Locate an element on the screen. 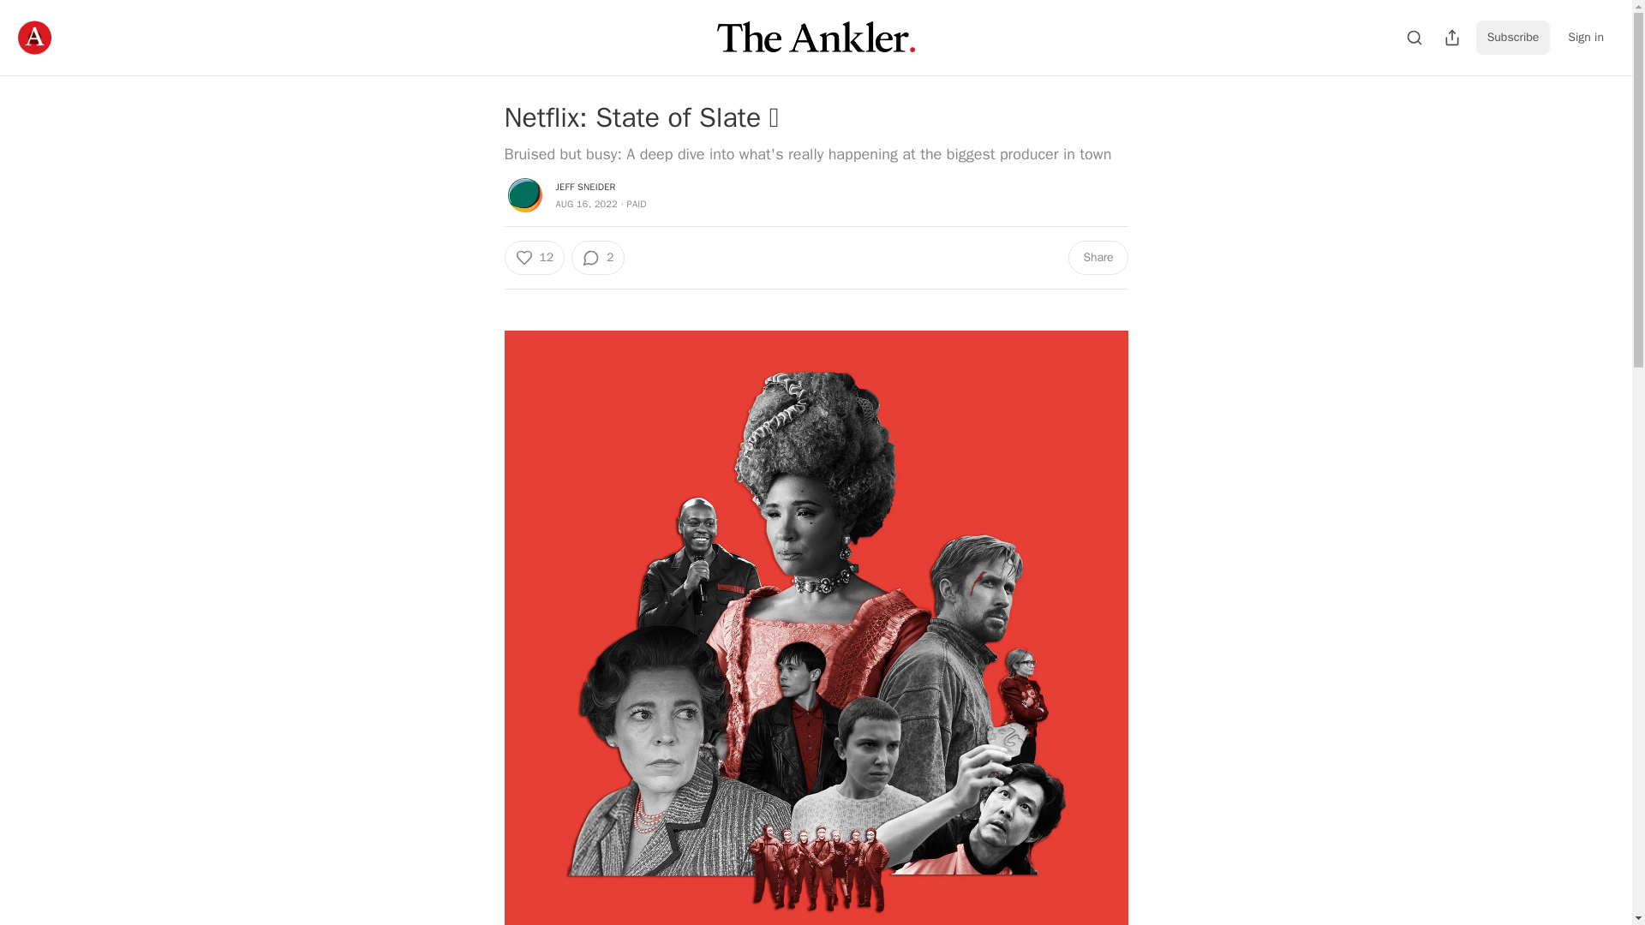 The image size is (1645, 925). Sign in is located at coordinates (1585, 37).